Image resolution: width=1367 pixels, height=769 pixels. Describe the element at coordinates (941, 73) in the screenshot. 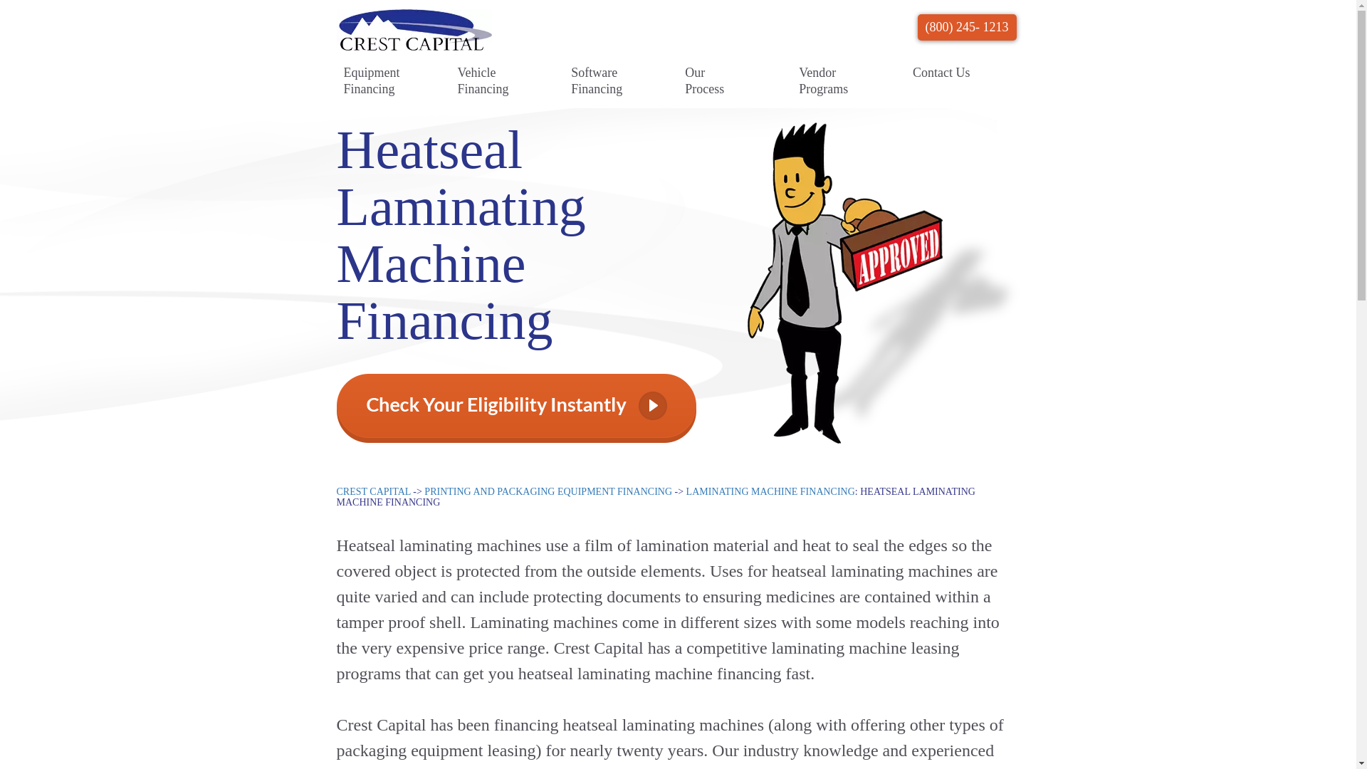

I see `Contact Us` at that location.